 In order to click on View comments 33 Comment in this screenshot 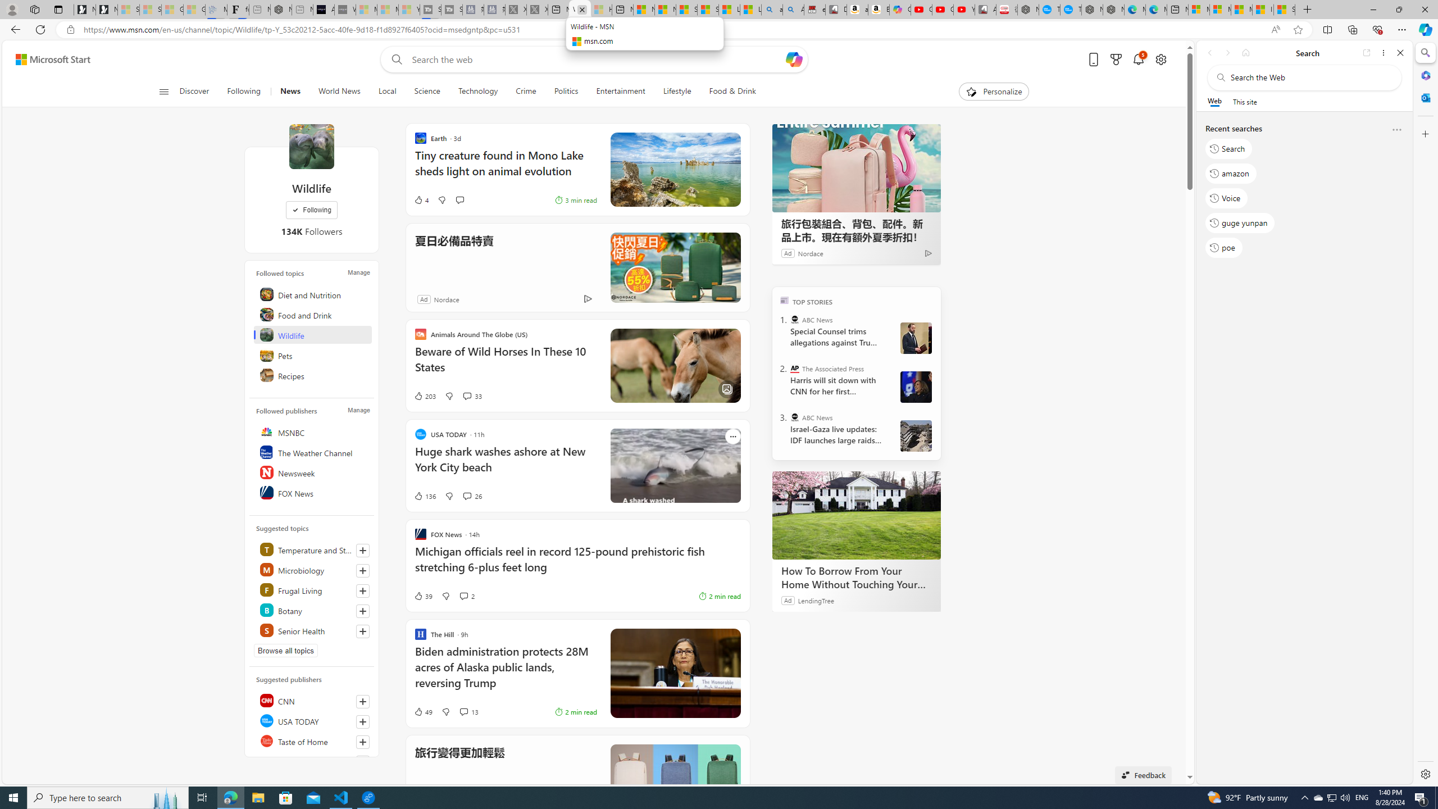, I will do `click(466, 396)`.